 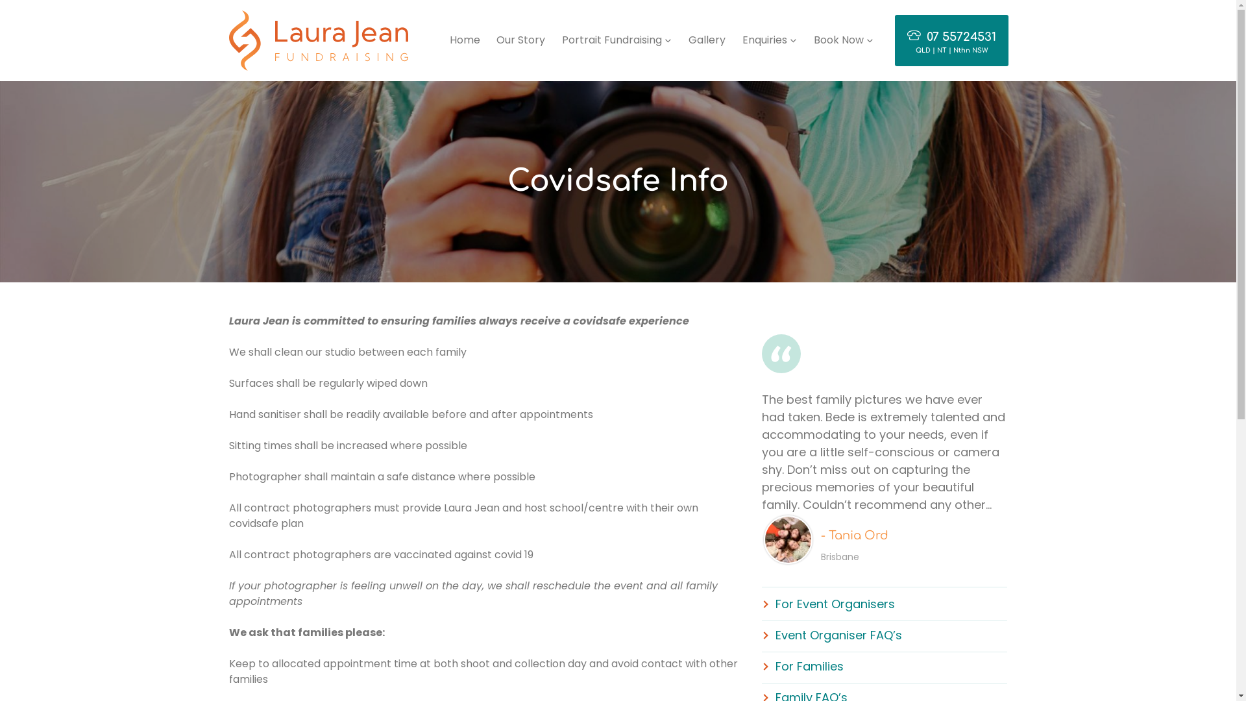 What do you see at coordinates (829, 604) in the screenshot?
I see `For Event Organisers` at bounding box center [829, 604].